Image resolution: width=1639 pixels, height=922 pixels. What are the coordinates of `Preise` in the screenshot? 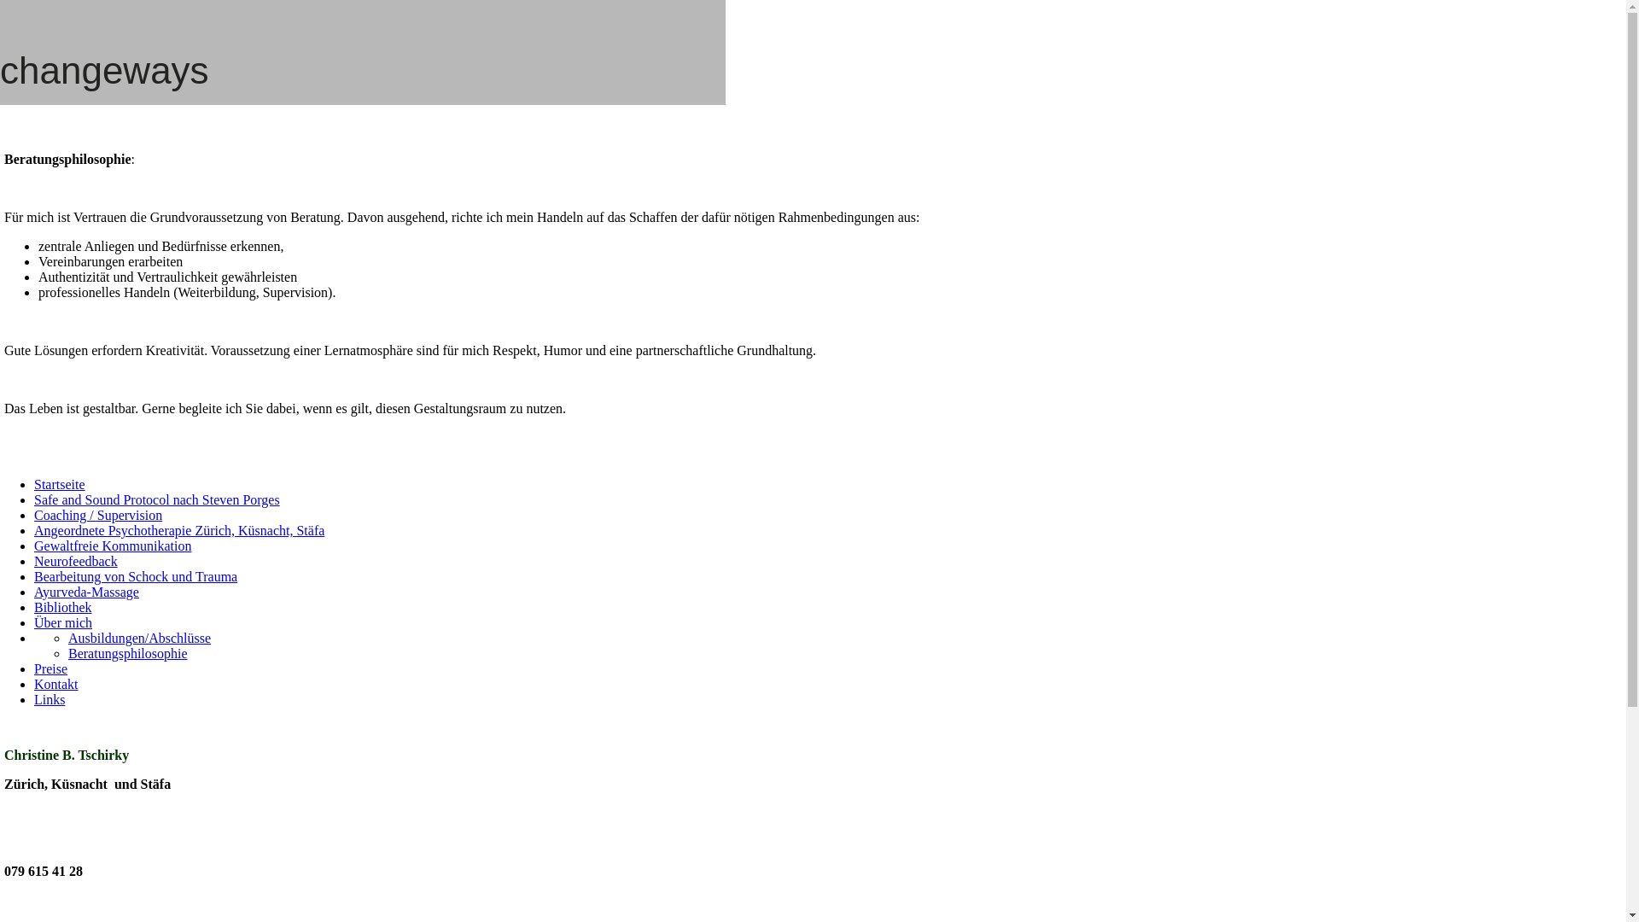 It's located at (51, 669).